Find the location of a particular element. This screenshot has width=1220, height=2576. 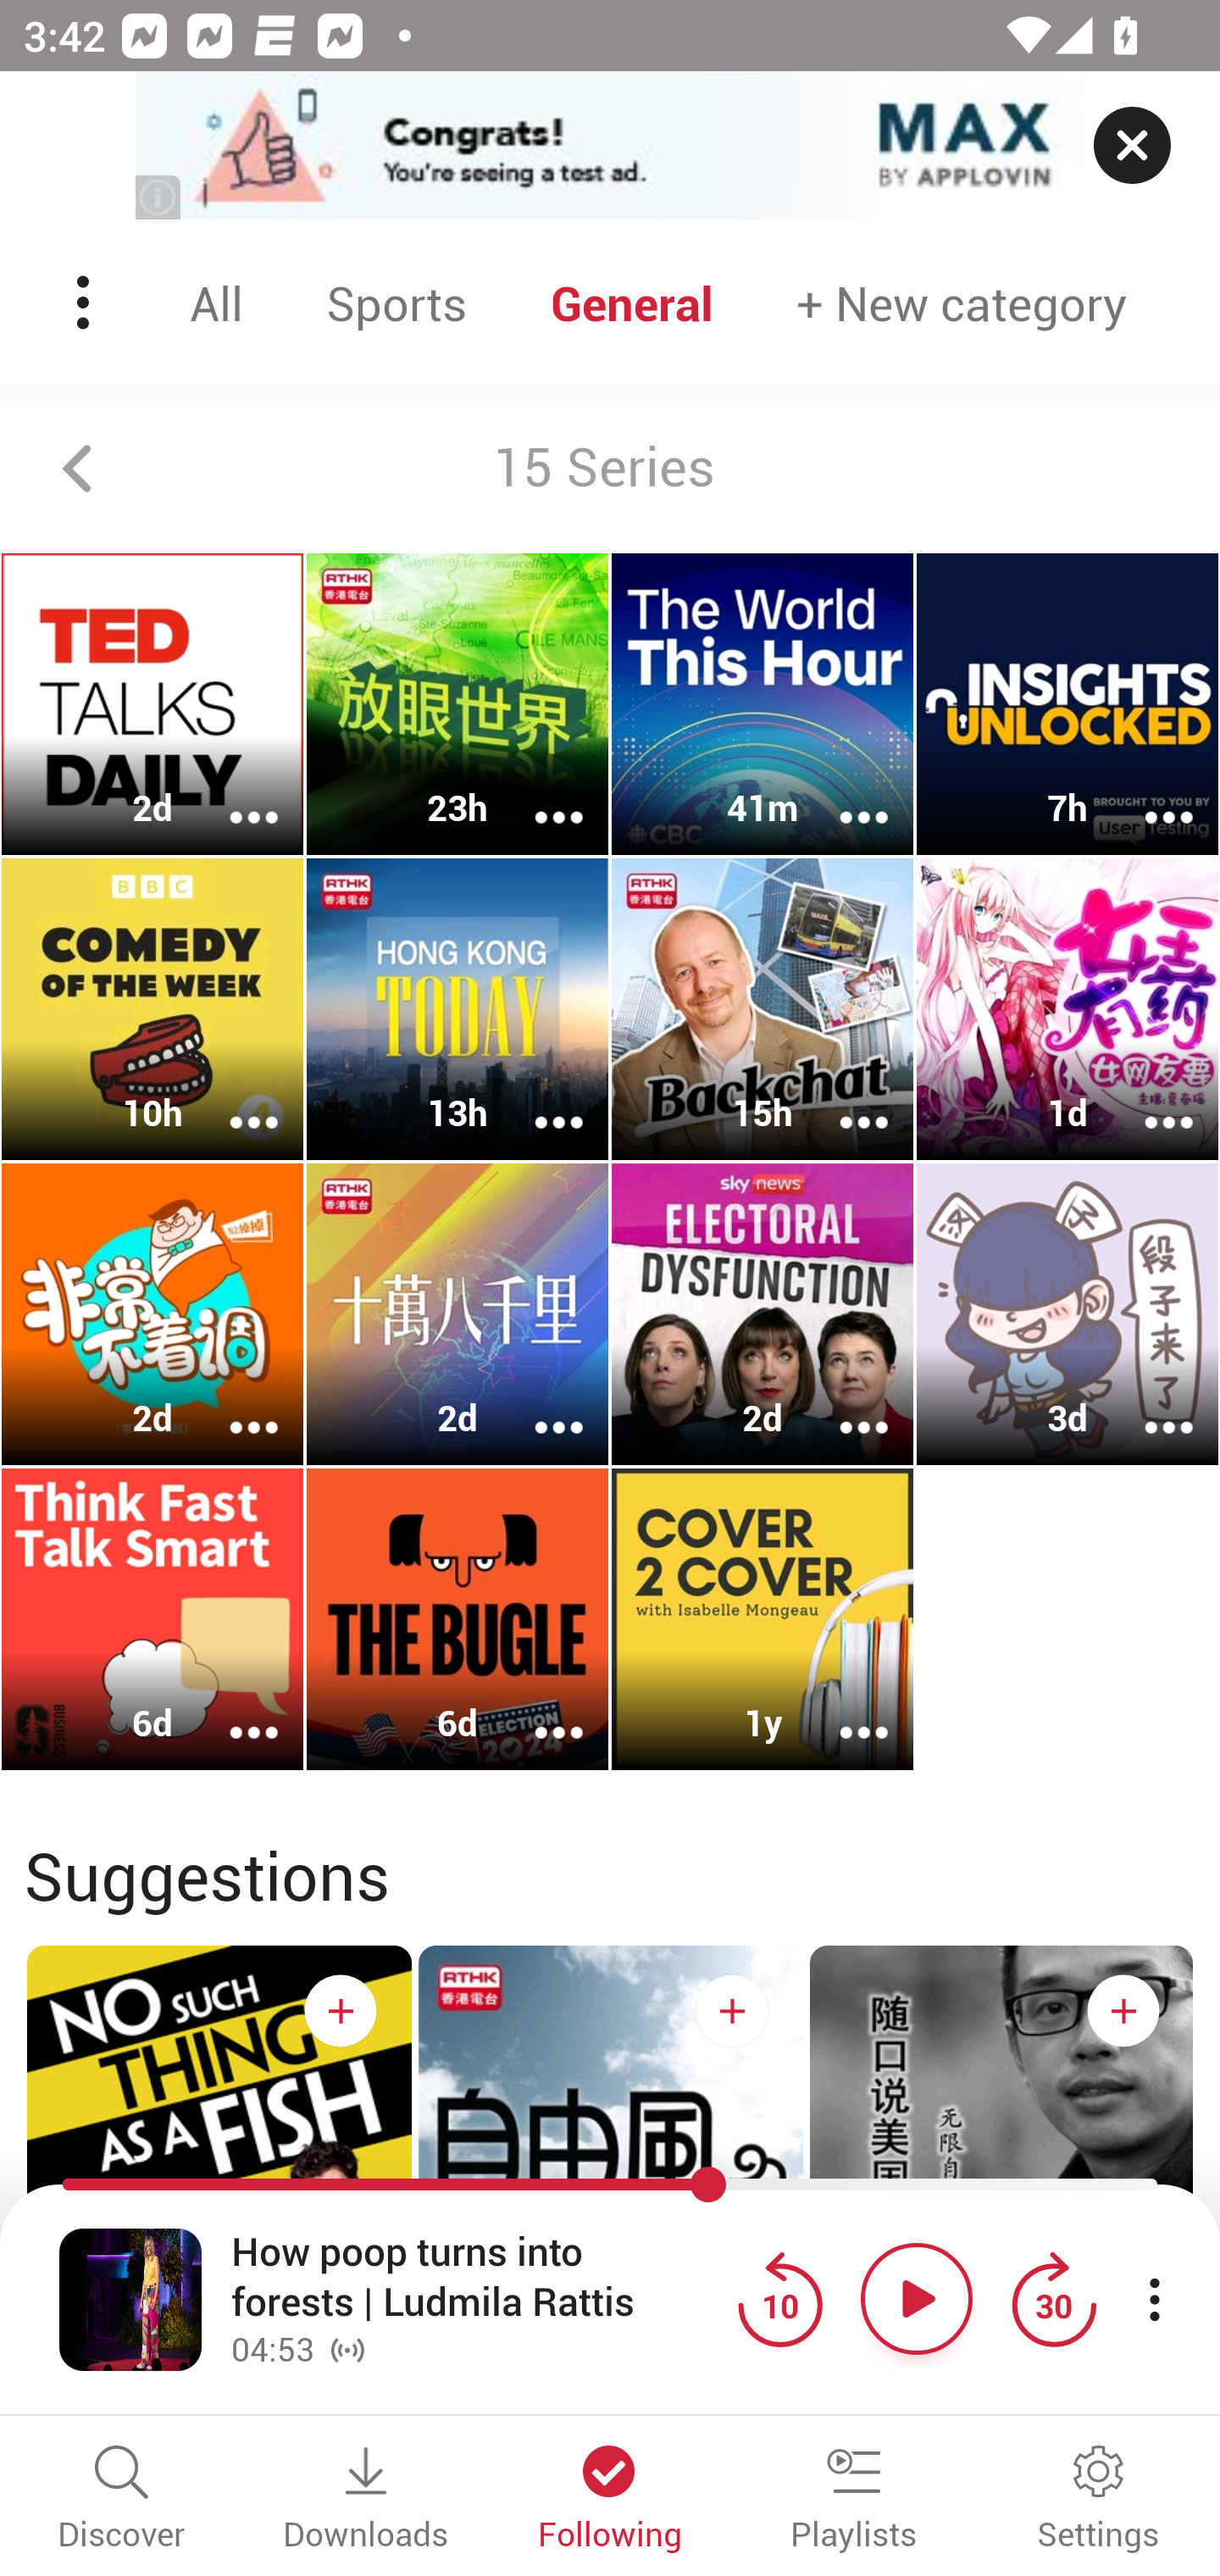

Subscribe button is located at coordinates (341, 2010).